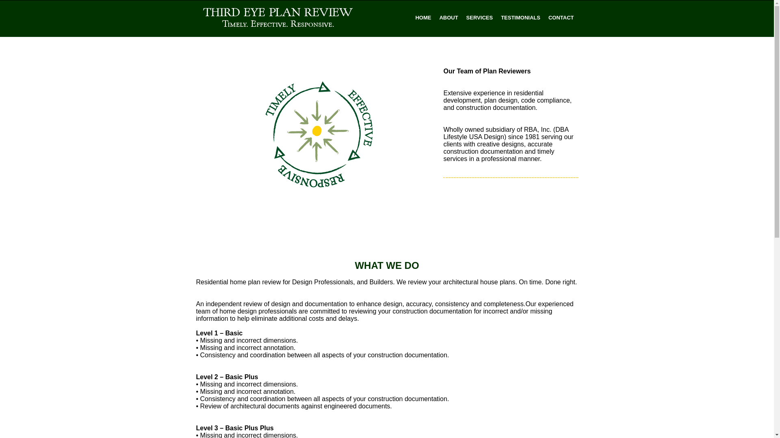 Image resolution: width=780 pixels, height=438 pixels. What do you see at coordinates (448, 18) in the screenshot?
I see `ABOUT` at bounding box center [448, 18].